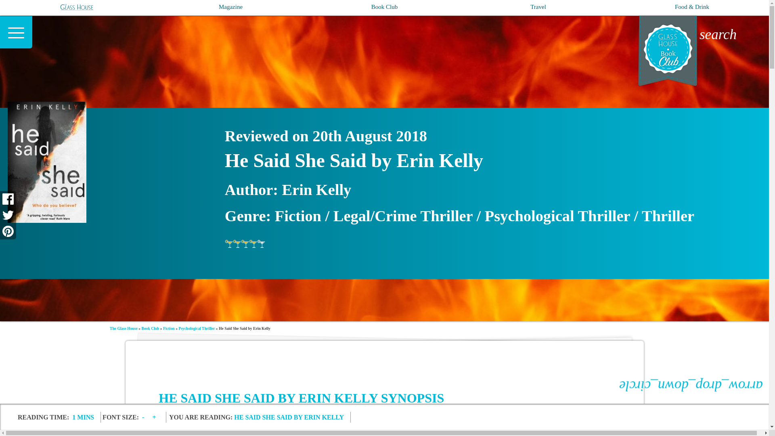 The height and width of the screenshot is (436, 775). I want to click on The Glass House Book Club Logo, so click(697, 52).